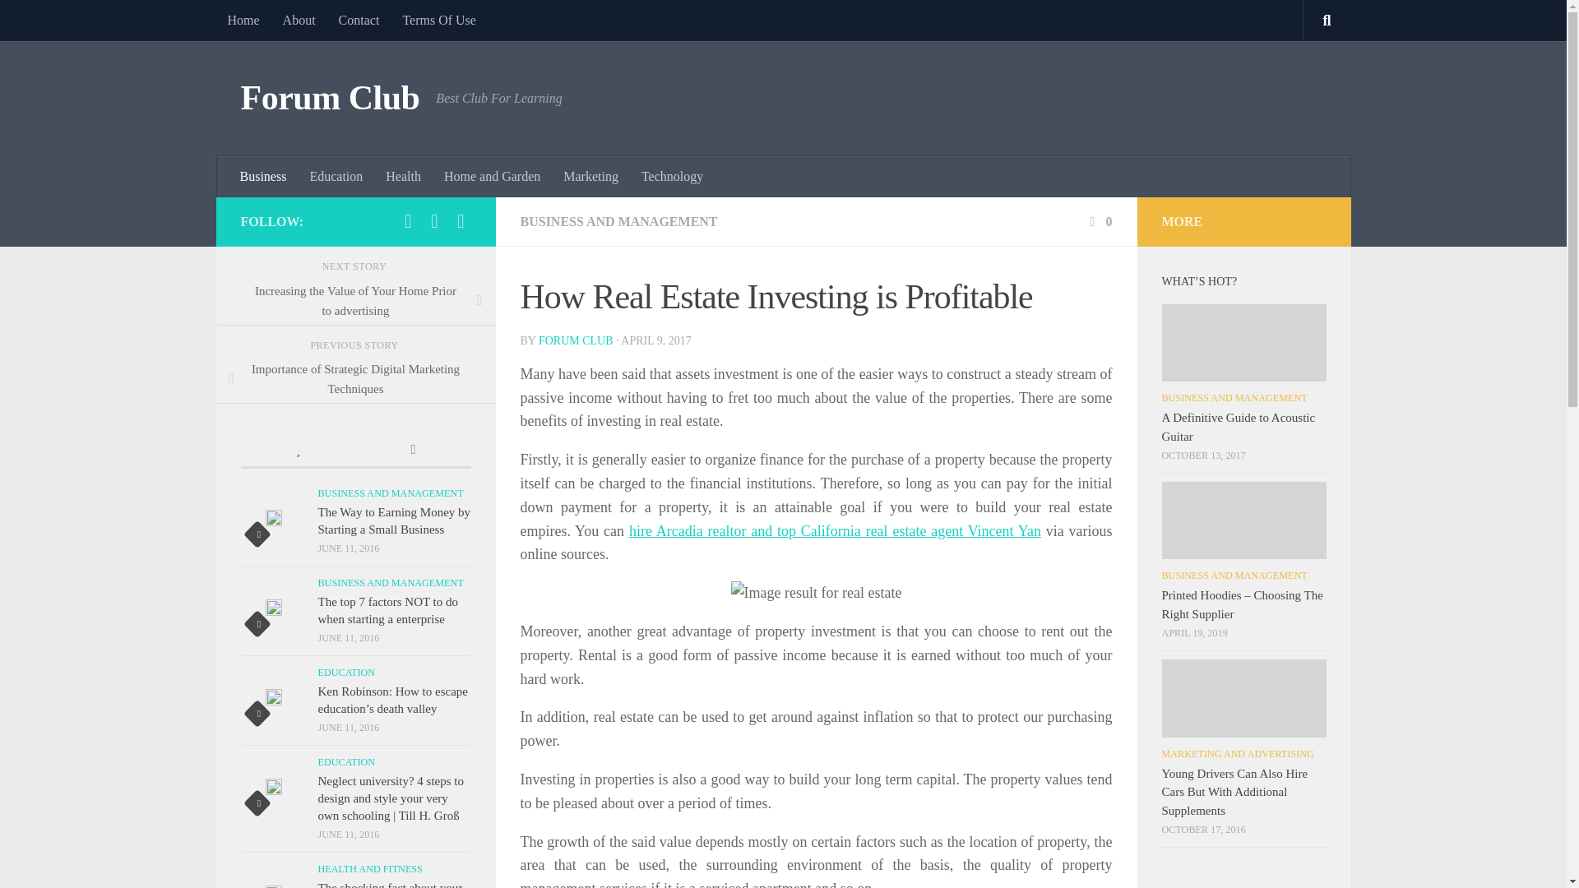 The height and width of the screenshot is (888, 1579). Describe the element at coordinates (408, 220) in the screenshot. I see `Follow us on Twitter` at that location.